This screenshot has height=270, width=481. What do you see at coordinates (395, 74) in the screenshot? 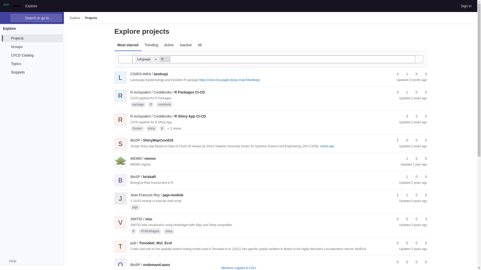
I see `4` at bounding box center [395, 74].